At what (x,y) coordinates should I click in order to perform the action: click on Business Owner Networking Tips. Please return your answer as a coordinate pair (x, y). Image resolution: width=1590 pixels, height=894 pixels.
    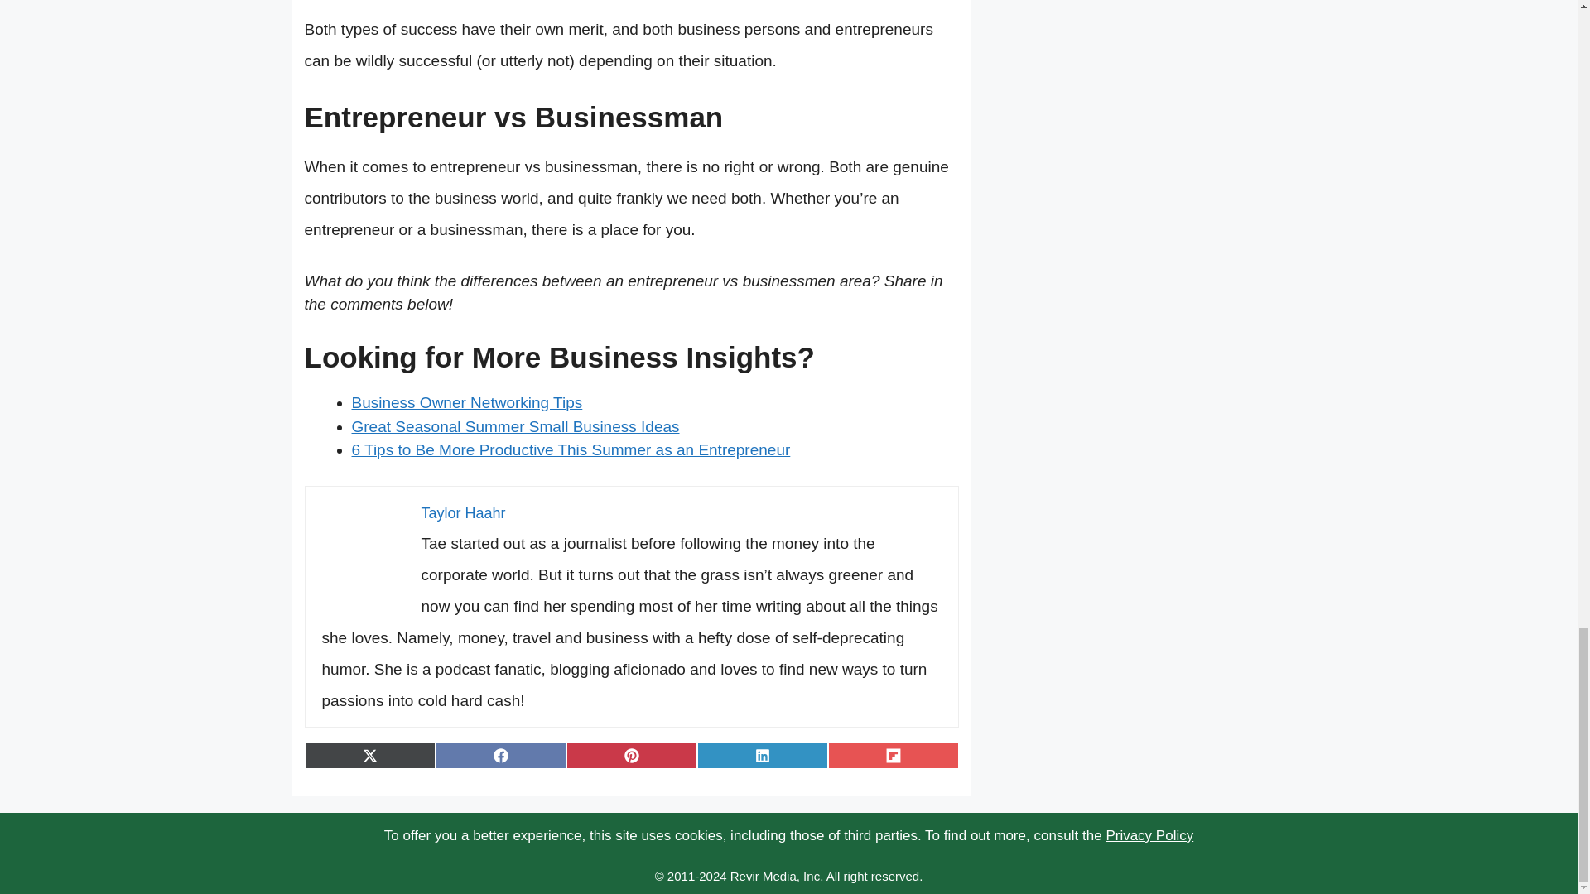
    Looking at the image, I should click on (466, 402).